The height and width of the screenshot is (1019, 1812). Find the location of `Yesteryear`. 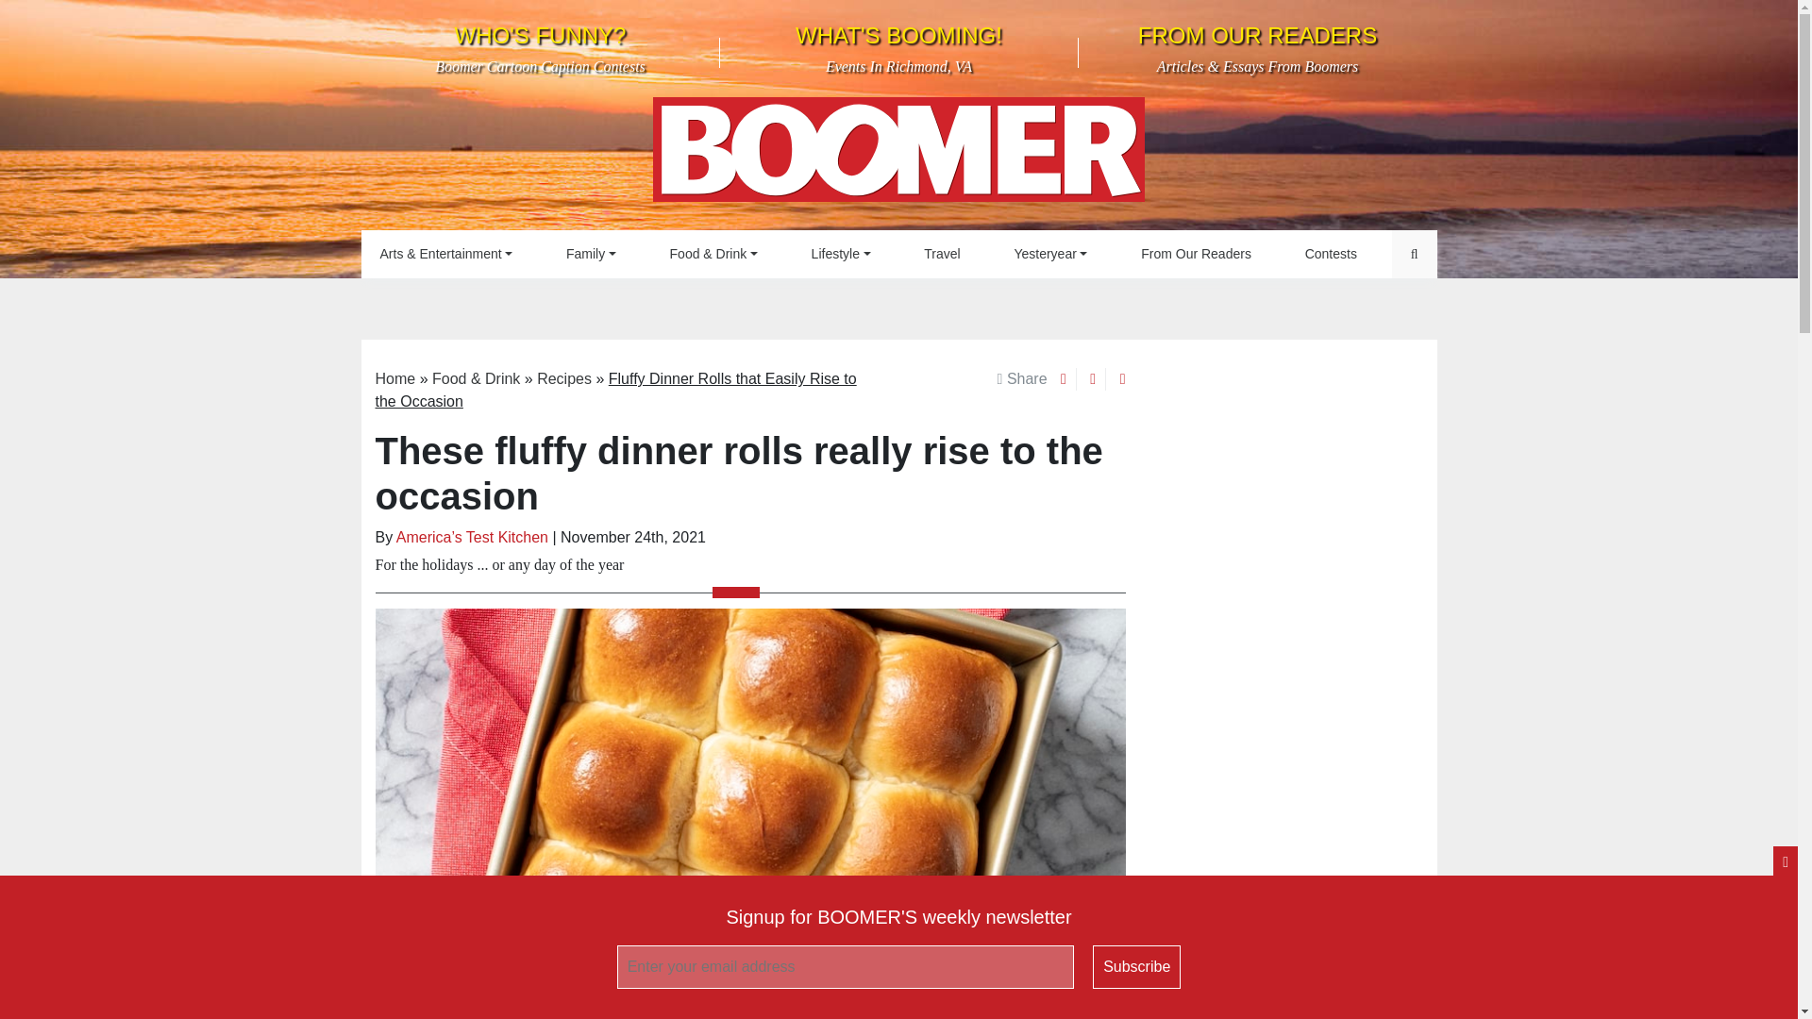

Yesteryear is located at coordinates (1331, 254).